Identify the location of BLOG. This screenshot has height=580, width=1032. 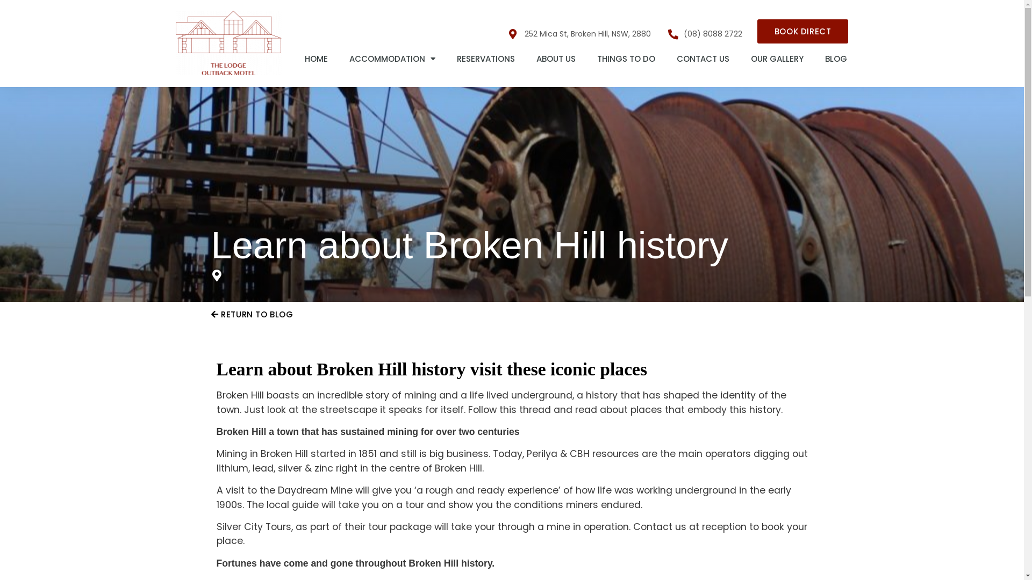
(836, 59).